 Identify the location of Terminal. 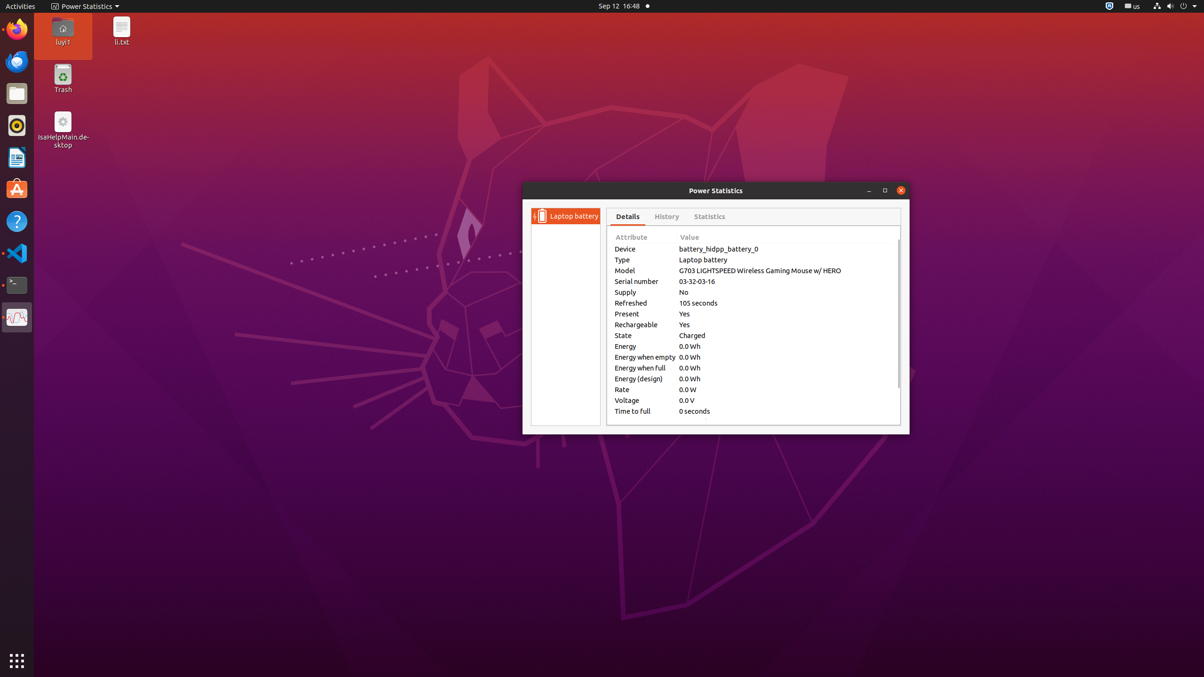
(17, 285).